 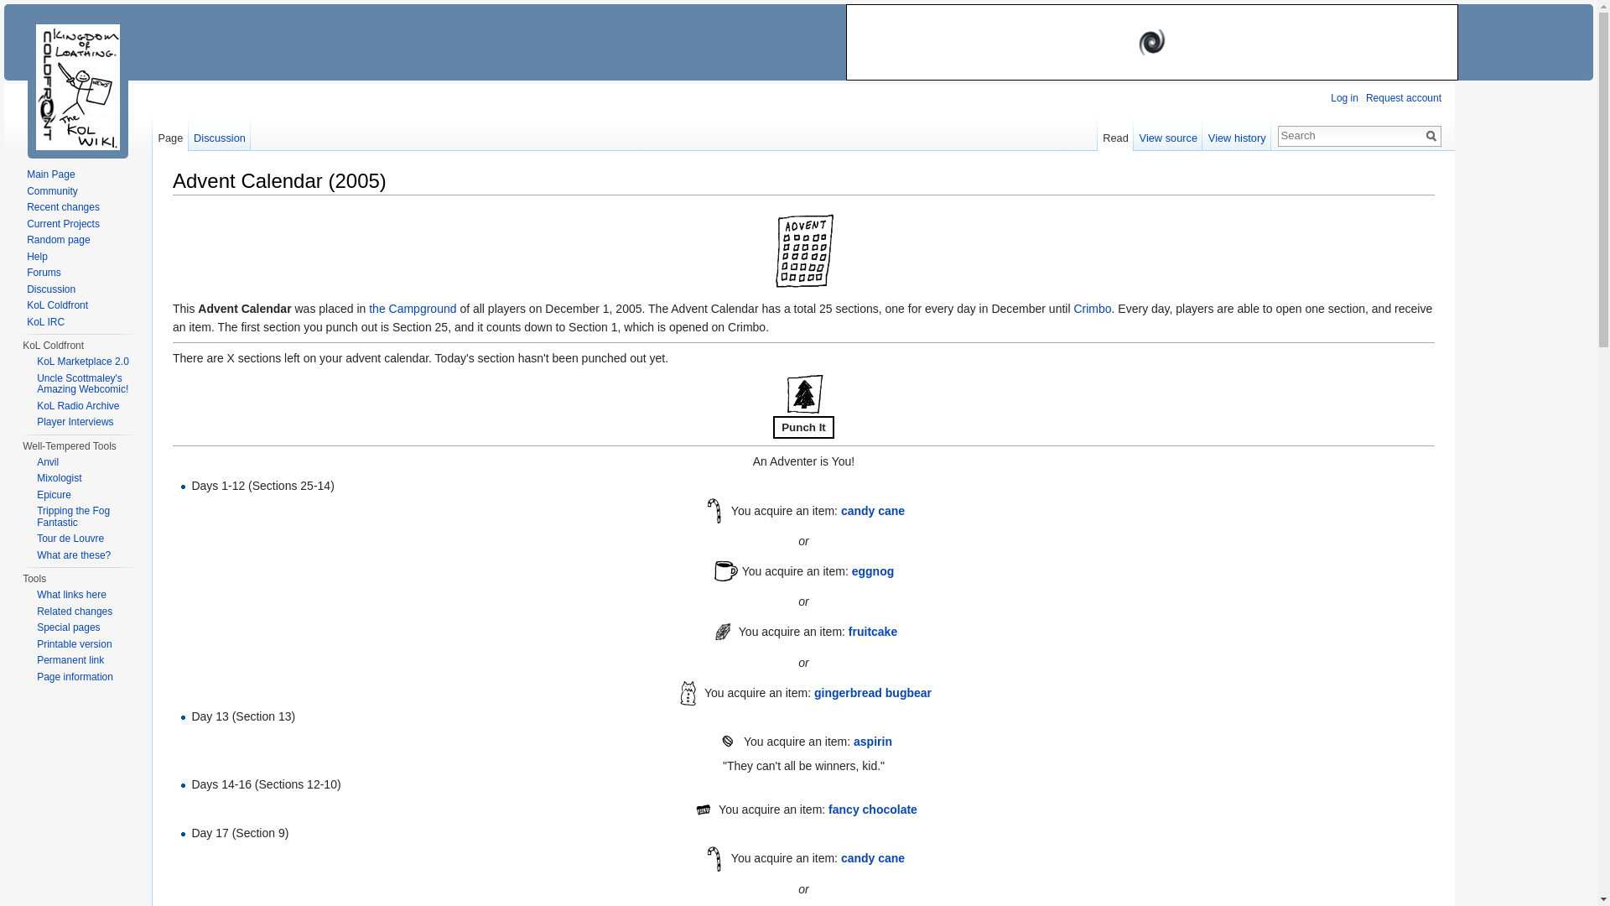 I want to click on Candy cane, so click(x=872, y=858).